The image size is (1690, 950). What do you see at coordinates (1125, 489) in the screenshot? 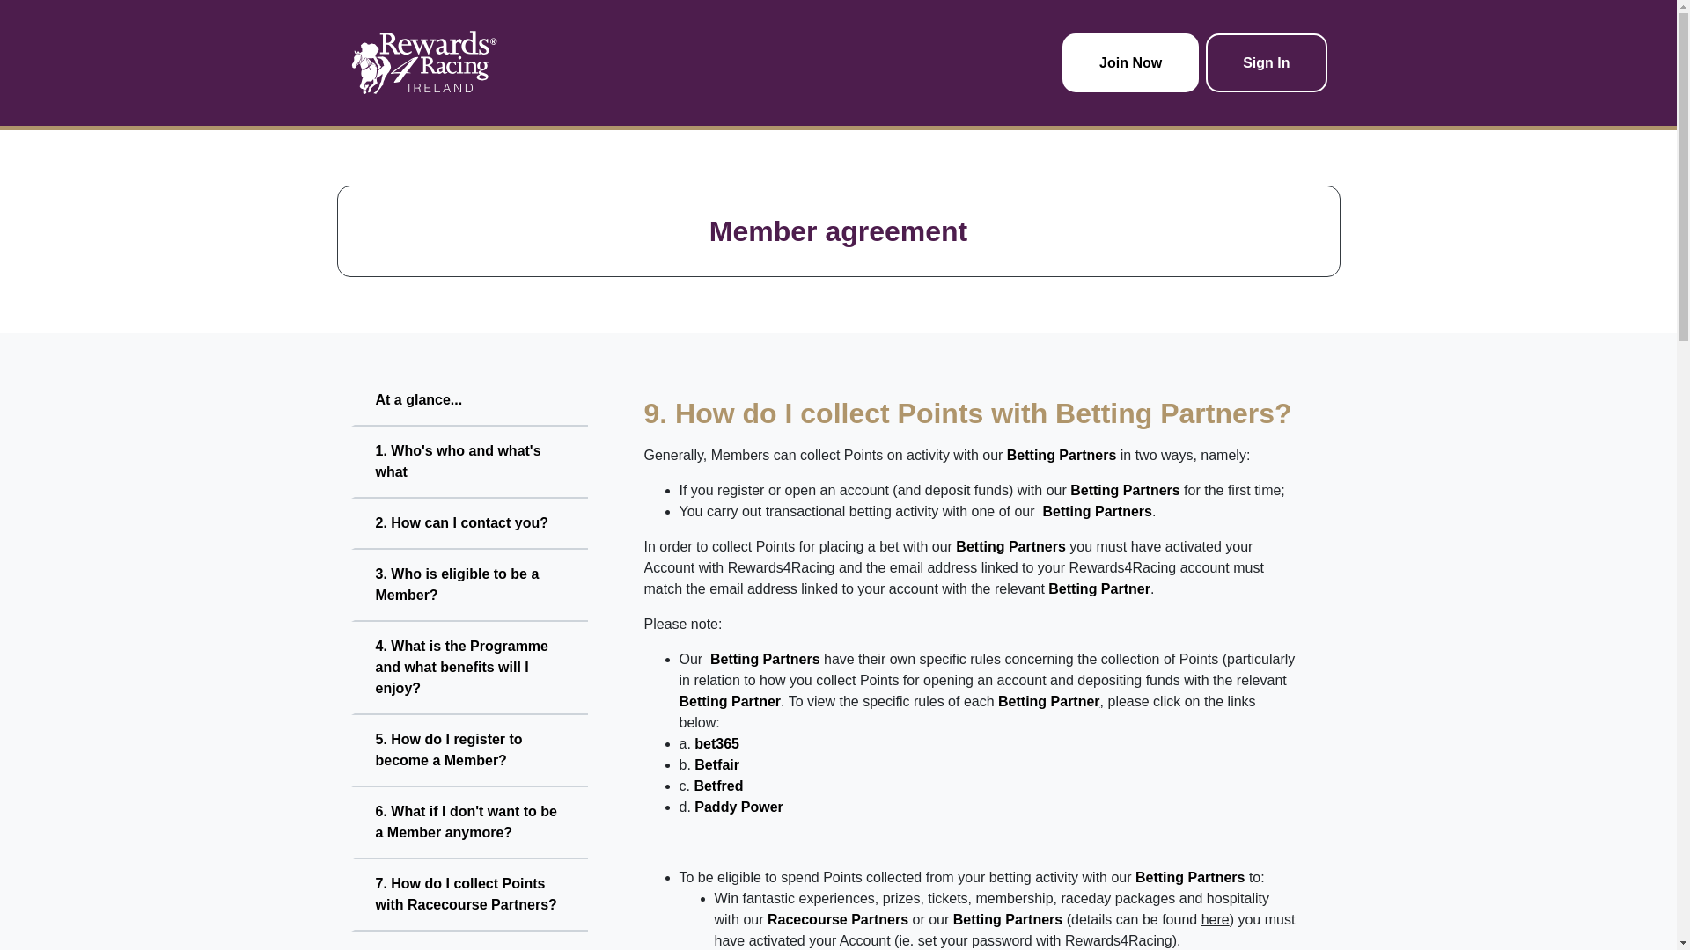
I see `Betting Partners` at bounding box center [1125, 489].